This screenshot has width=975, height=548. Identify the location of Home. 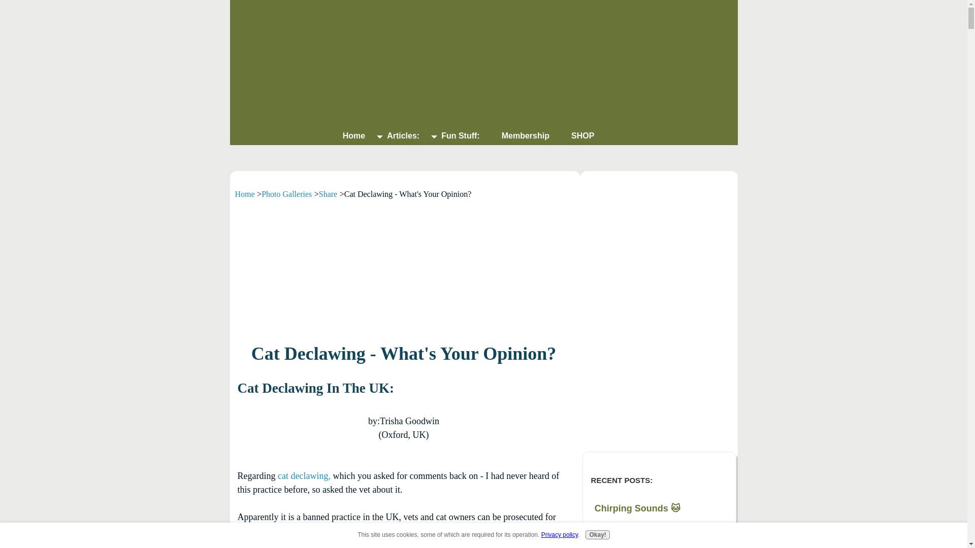
(353, 136).